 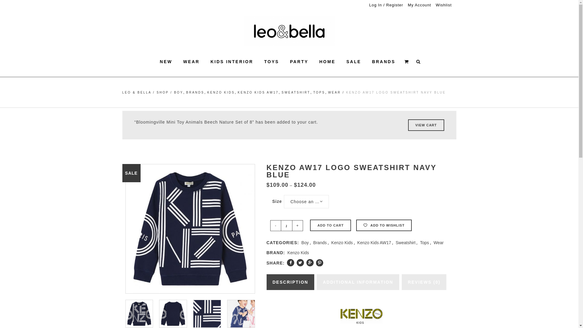 What do you see at coordinates (179, 92) in the screenshot?
I see `BOY` at bounding box center [179, 92].